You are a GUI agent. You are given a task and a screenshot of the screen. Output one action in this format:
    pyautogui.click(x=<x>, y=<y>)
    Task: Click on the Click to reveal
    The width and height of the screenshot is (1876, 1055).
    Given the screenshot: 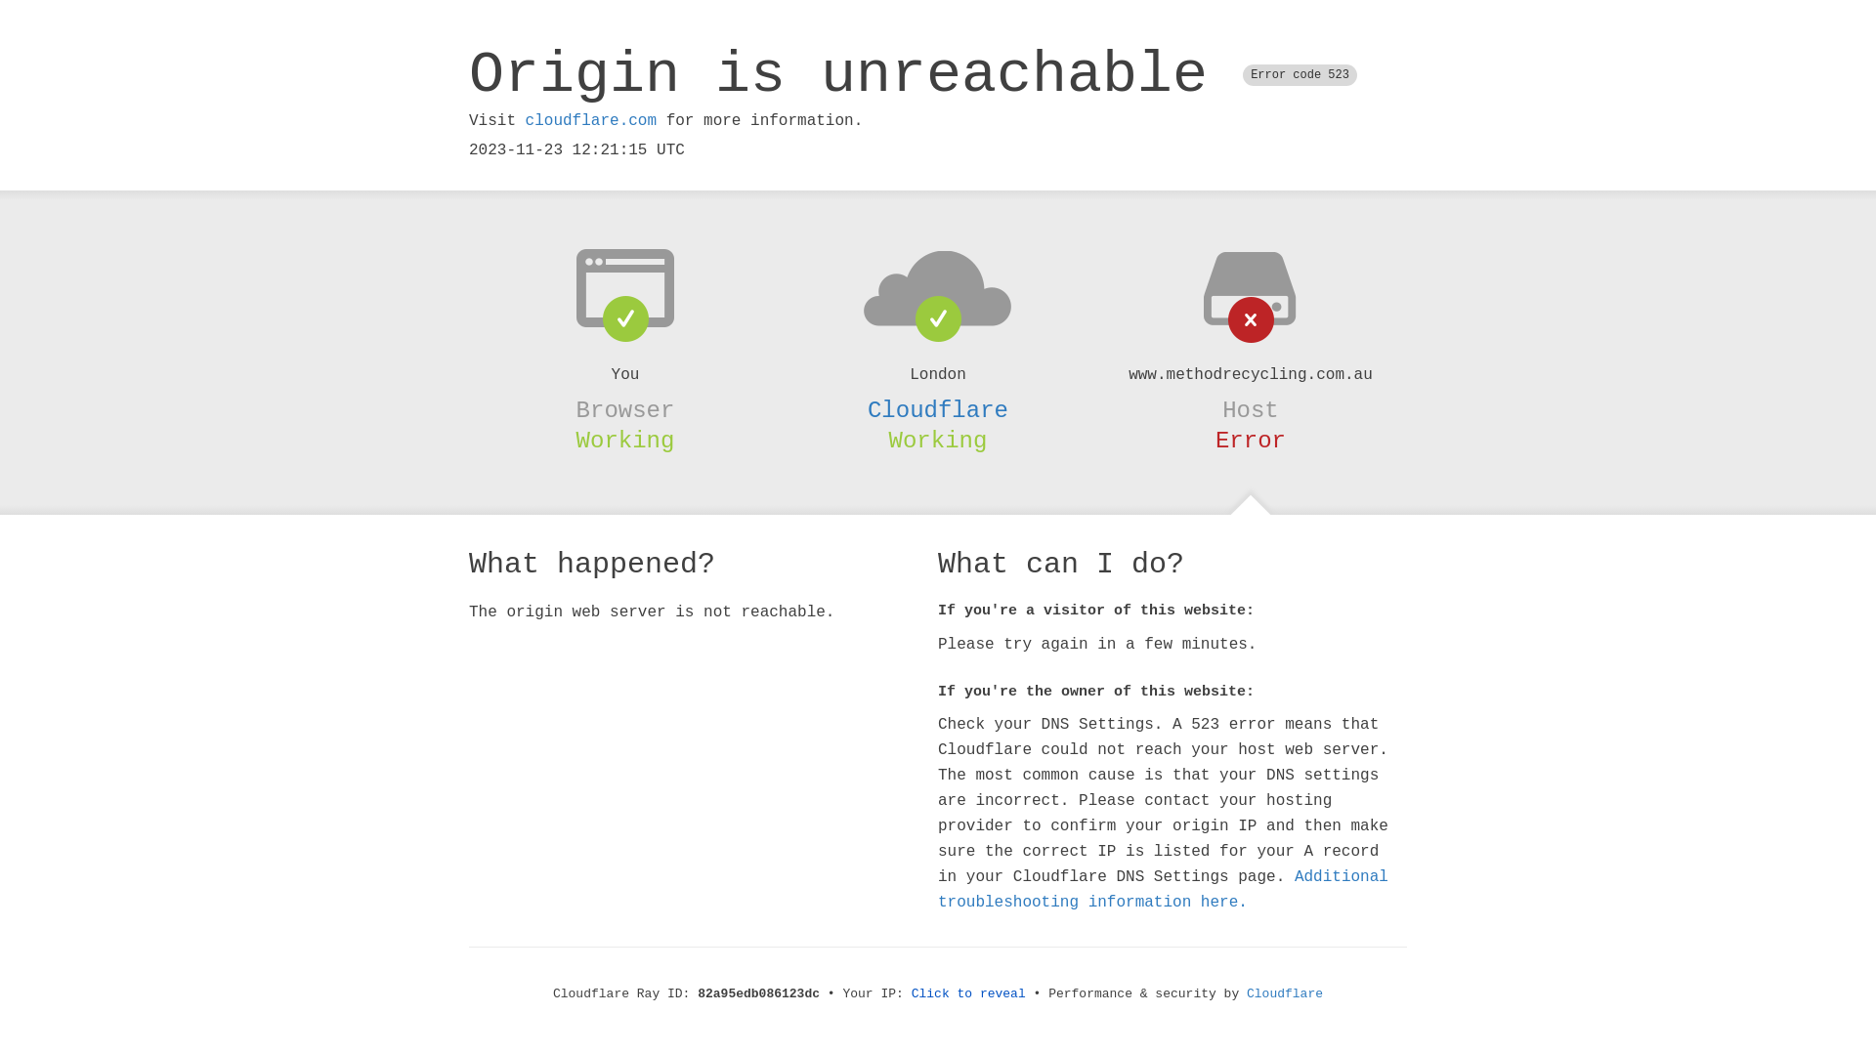 What is the action you would take?
    pyautogui.click(x=969, y=994)
    